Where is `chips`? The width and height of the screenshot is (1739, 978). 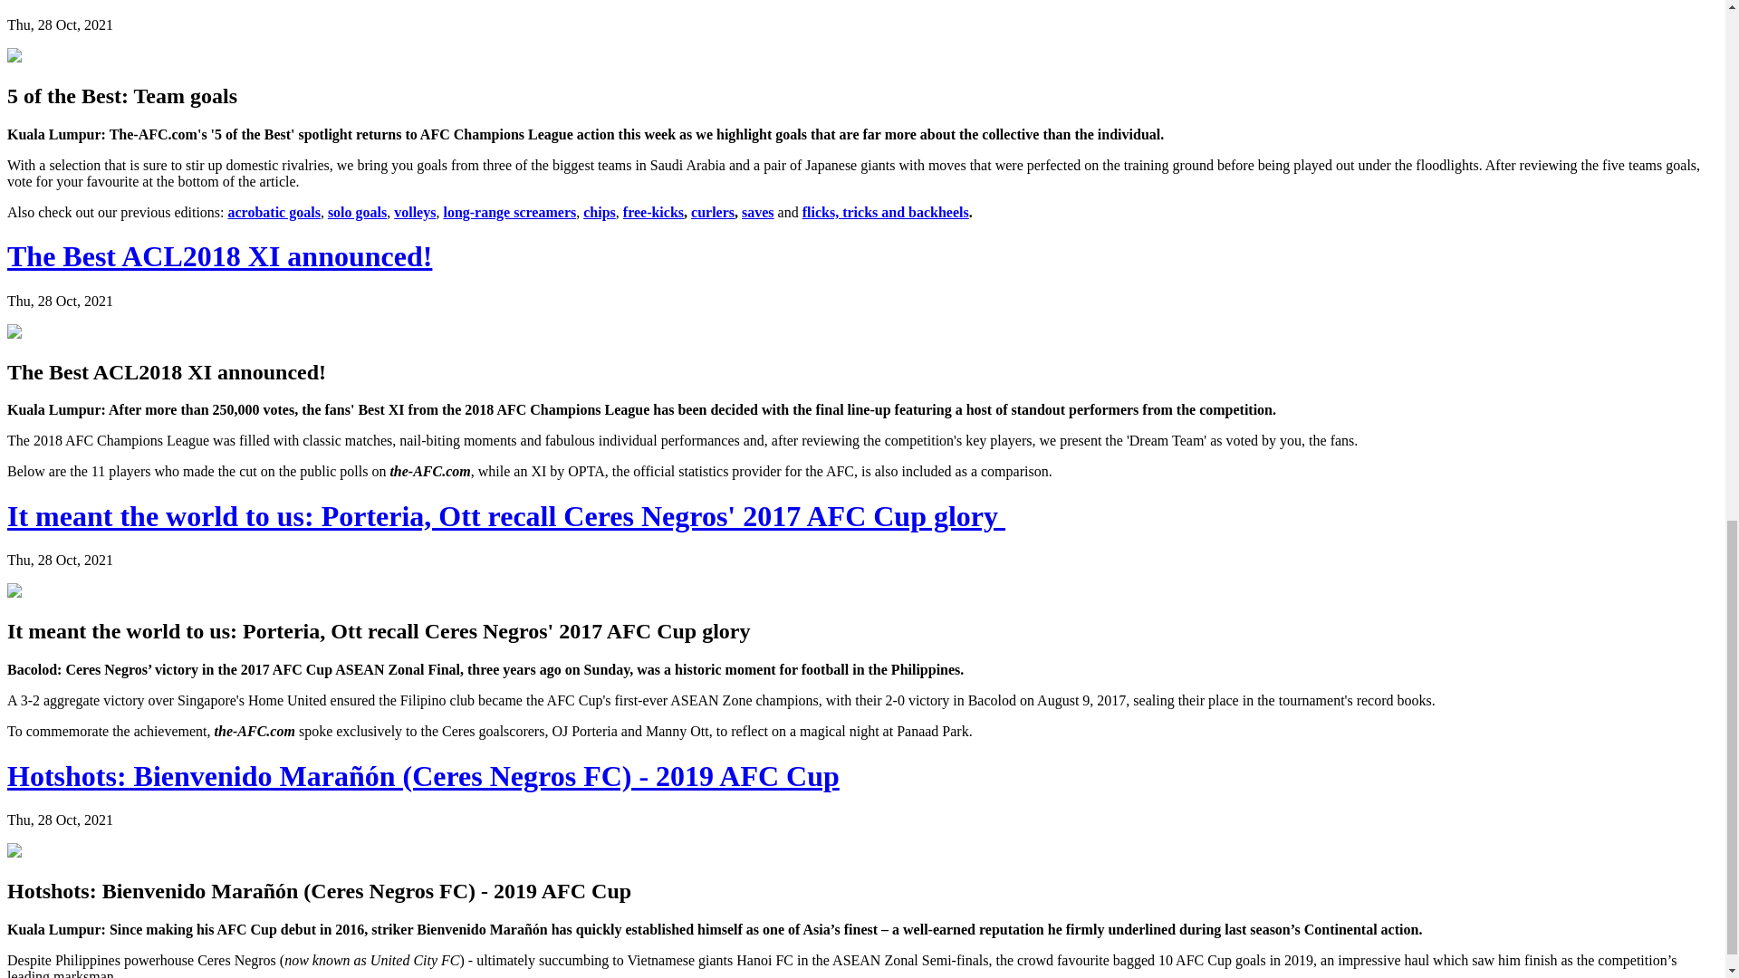
chips is located at coordinates (599, 212).